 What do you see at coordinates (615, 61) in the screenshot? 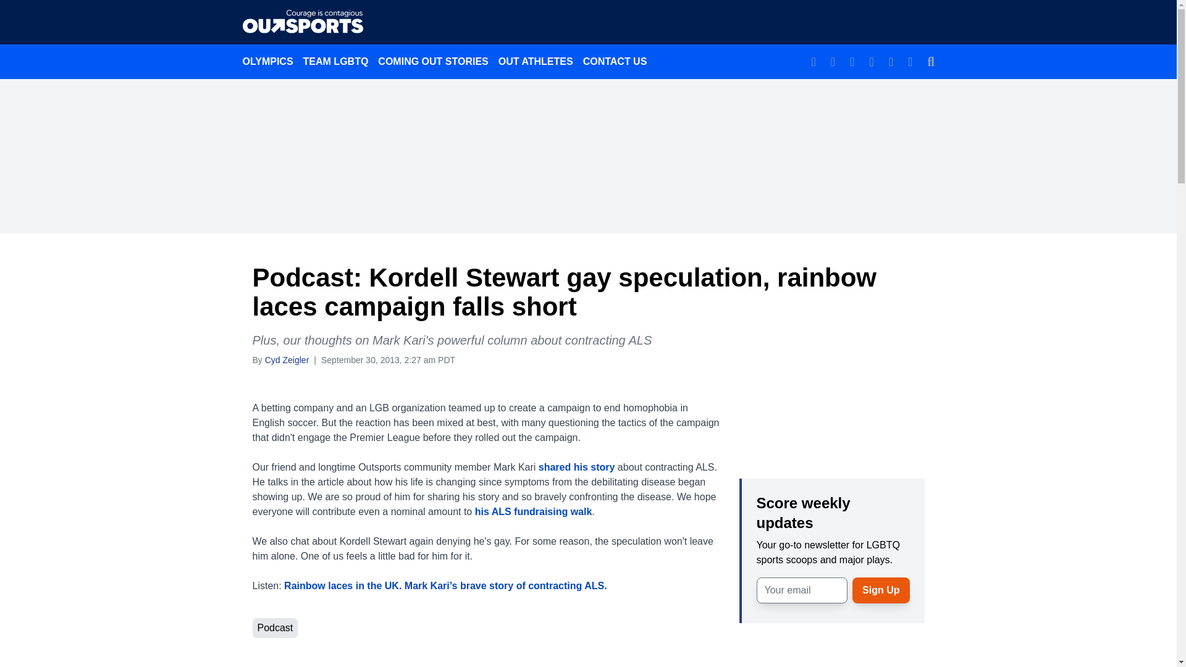
I see `CONTACT US` at bounding box center [615, 61].